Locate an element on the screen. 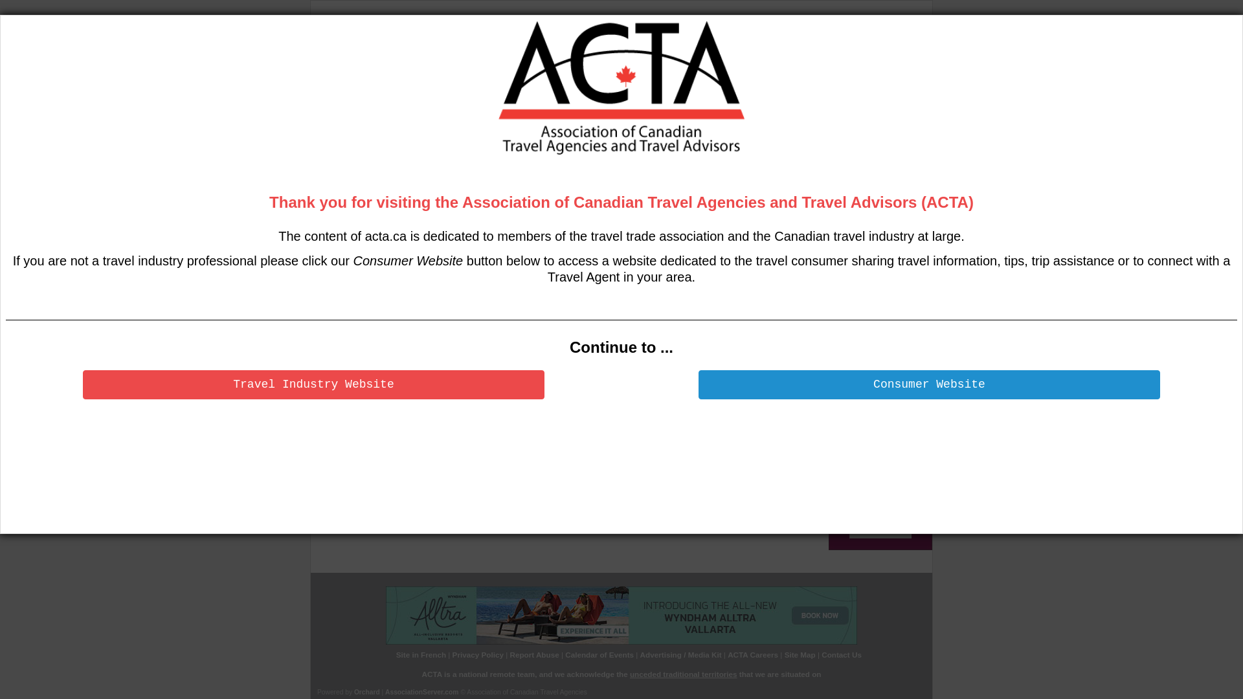 This screenshot has width=1243, height=699. Site in French is located at coordinates (421, 654).